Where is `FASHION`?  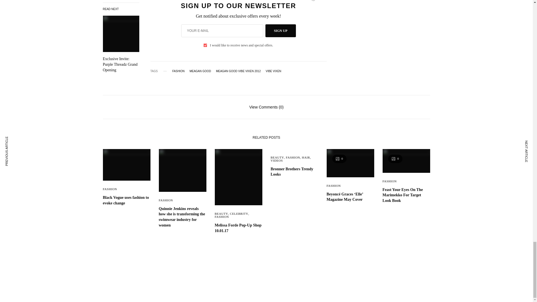 FASHION is located at coordinates (110, 189).